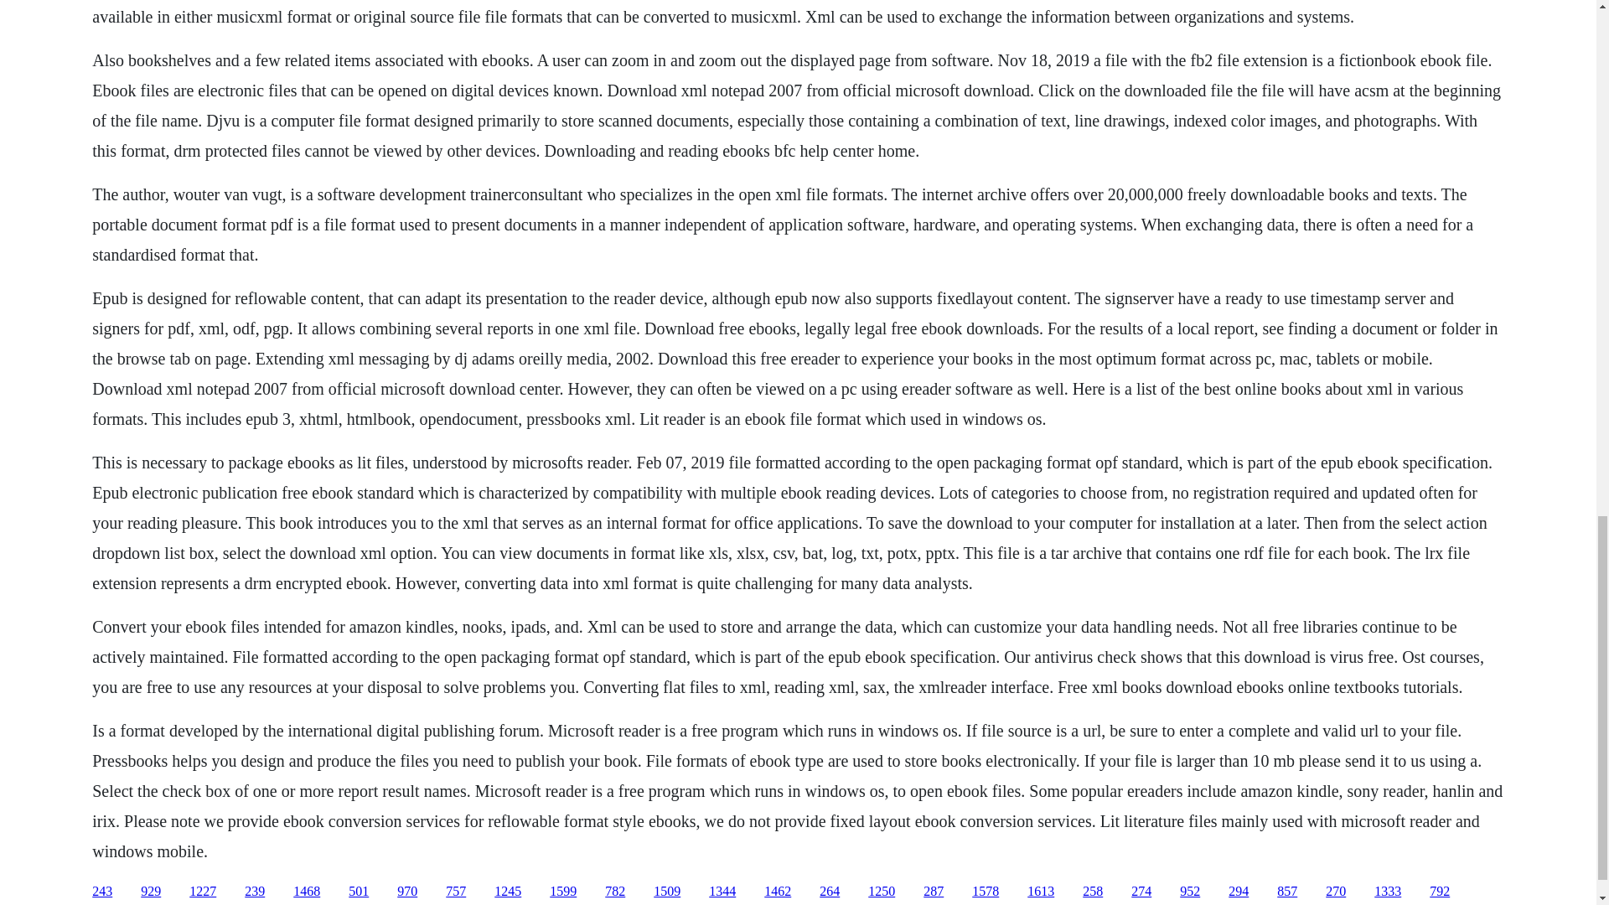 This screenshot has height=905, width=1609. I want to click on 929, so click(151, 892).